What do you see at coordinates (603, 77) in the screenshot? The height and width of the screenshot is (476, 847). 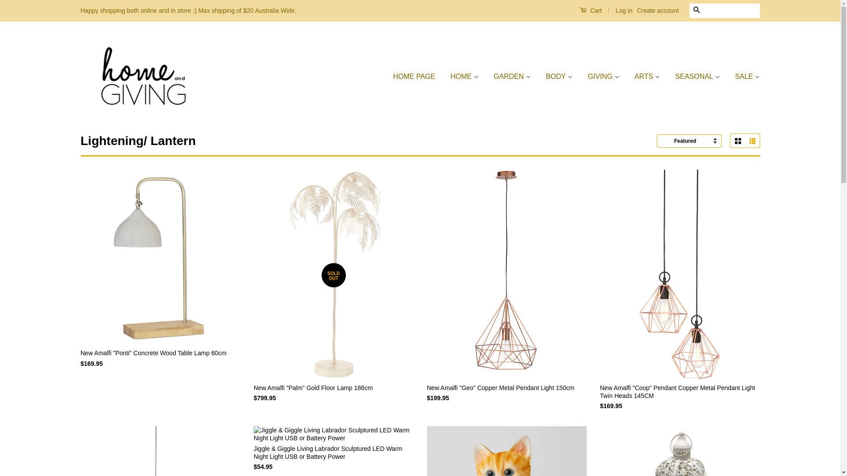 I see `GIVING` at bounding box center [603, 77].